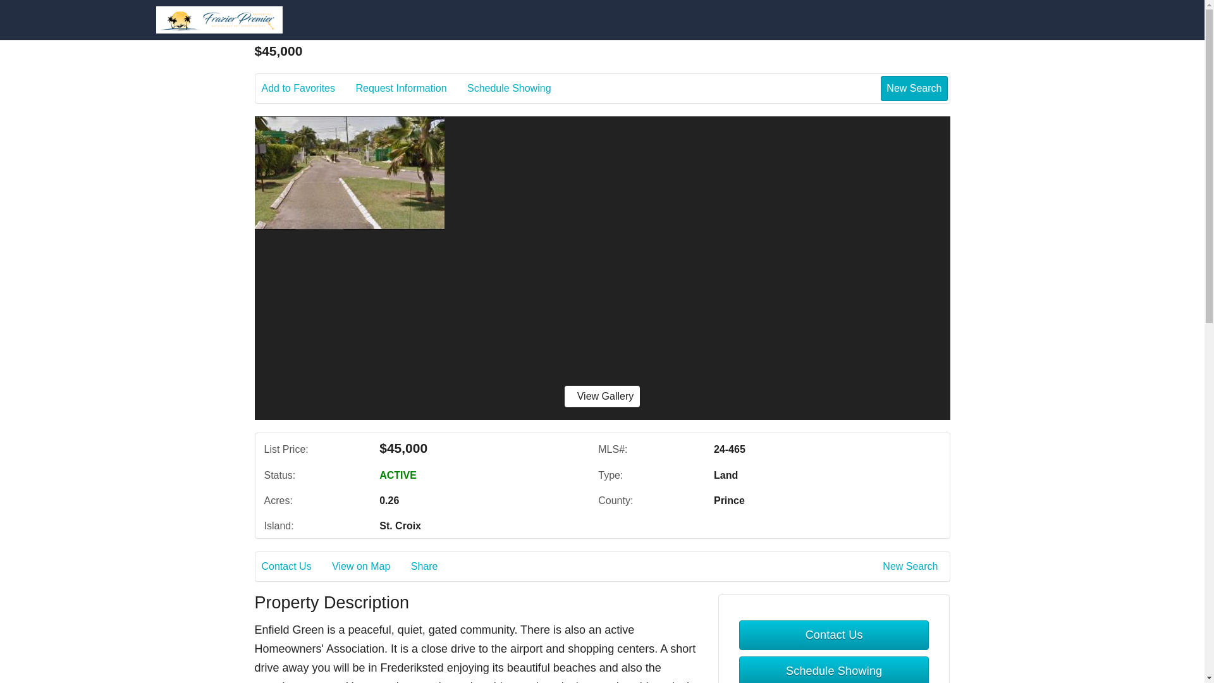  I want to click on Schedule Showing, so click(518, 89).